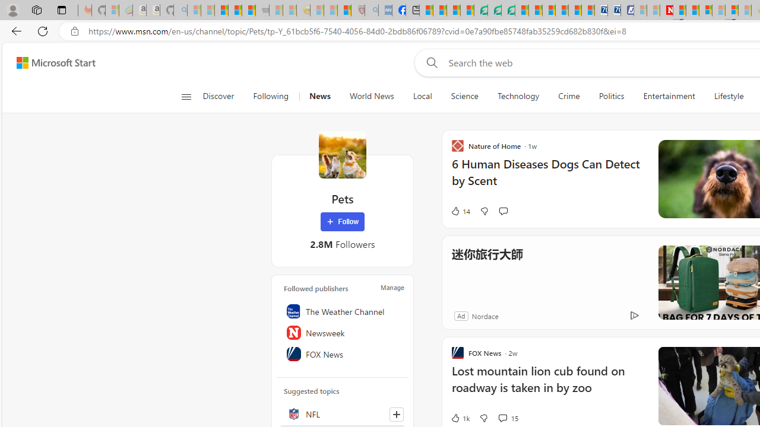  I want to click on MSNBC - MSN, so click(426, 11).